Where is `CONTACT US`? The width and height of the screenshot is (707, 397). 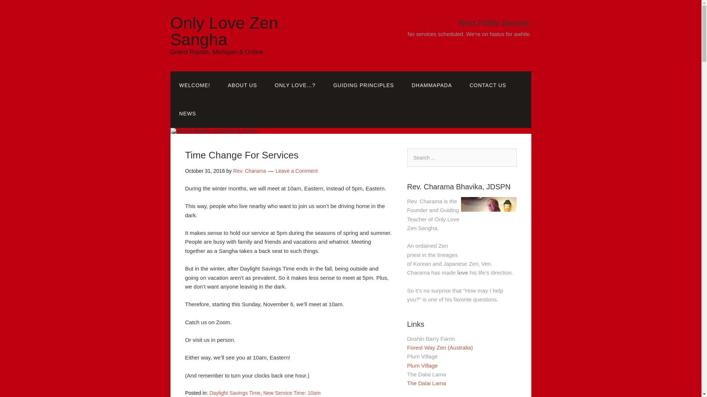 CONTACT US is located at coordinates (488, 85).